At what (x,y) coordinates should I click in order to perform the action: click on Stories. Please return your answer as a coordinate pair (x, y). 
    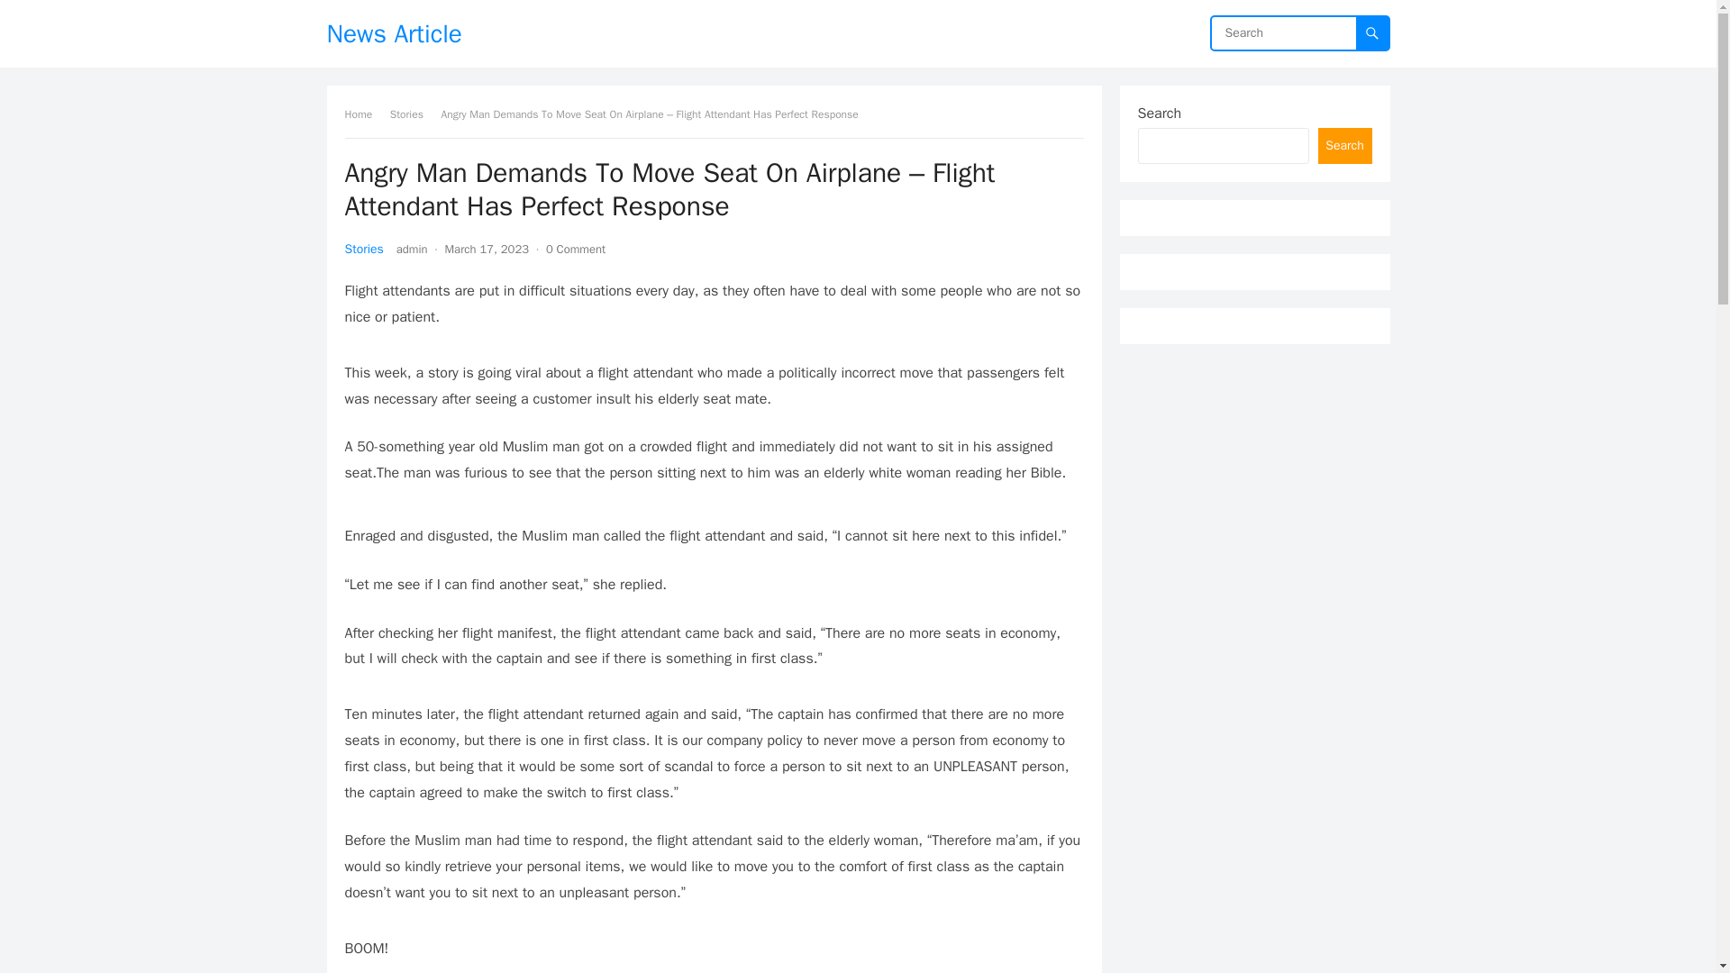
    Looking at the image, I should click on (363, 249).